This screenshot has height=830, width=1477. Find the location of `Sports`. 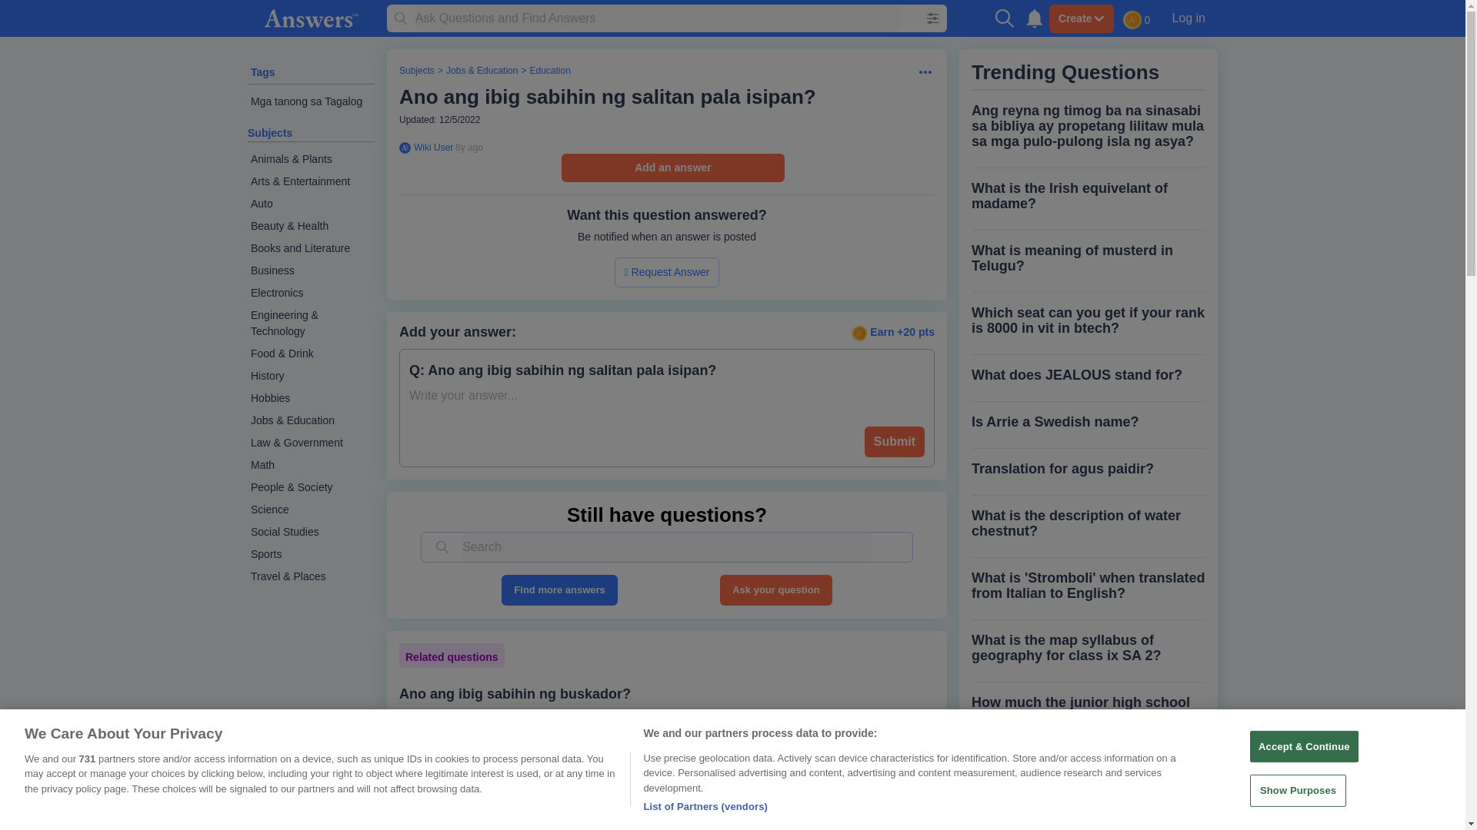

Sports is located at coordinates (311, 554).